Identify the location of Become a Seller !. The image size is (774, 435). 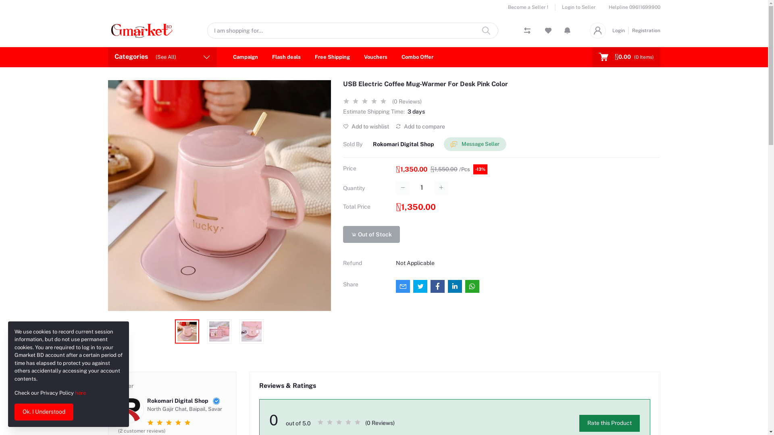
(532, 7).